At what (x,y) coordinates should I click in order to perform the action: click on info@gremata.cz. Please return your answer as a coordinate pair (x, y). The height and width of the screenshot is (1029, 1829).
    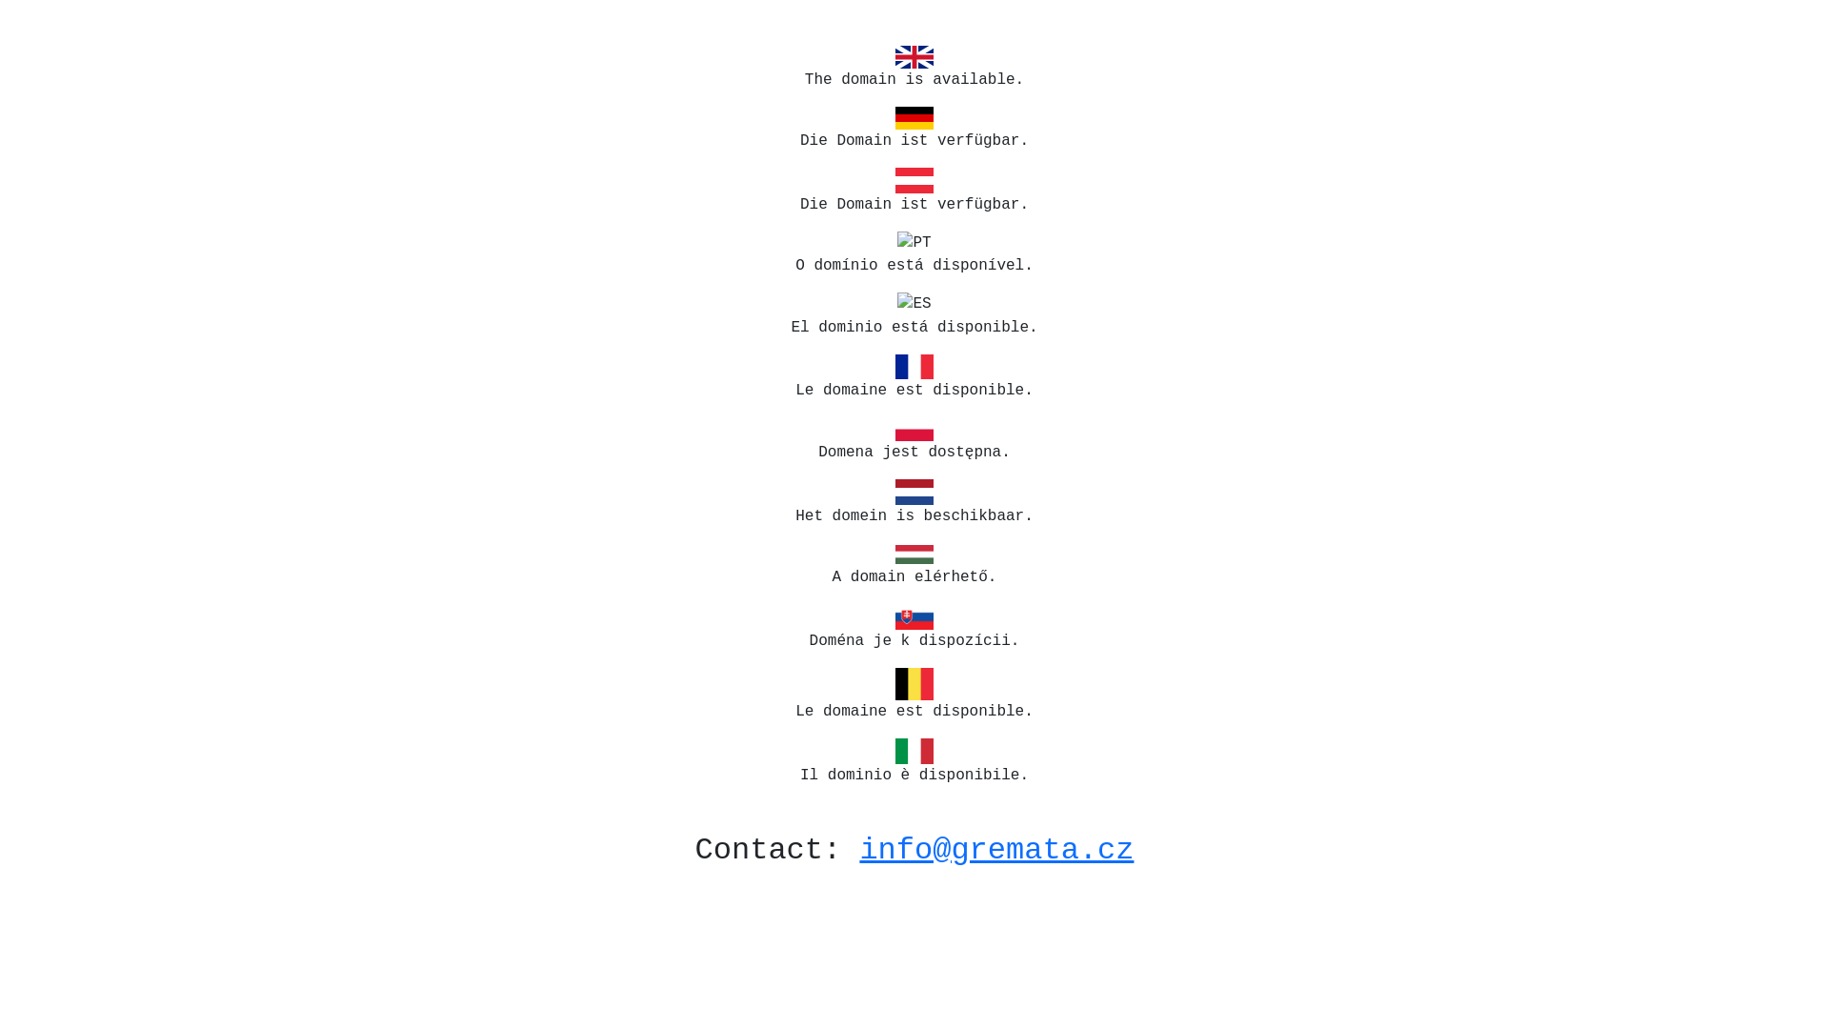
    Looking at the image, I should click on (996, 850).